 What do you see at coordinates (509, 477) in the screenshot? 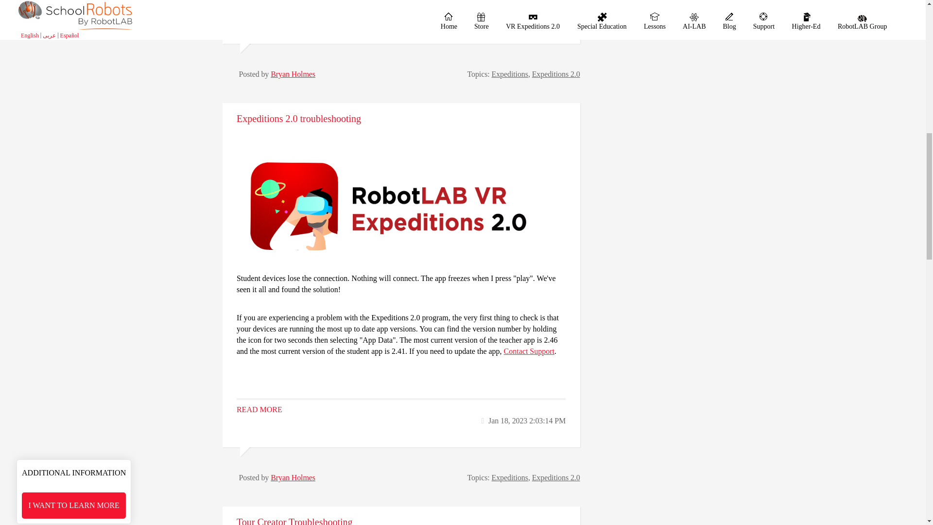
I see `Expeditions` at bounding box center [509, 477].